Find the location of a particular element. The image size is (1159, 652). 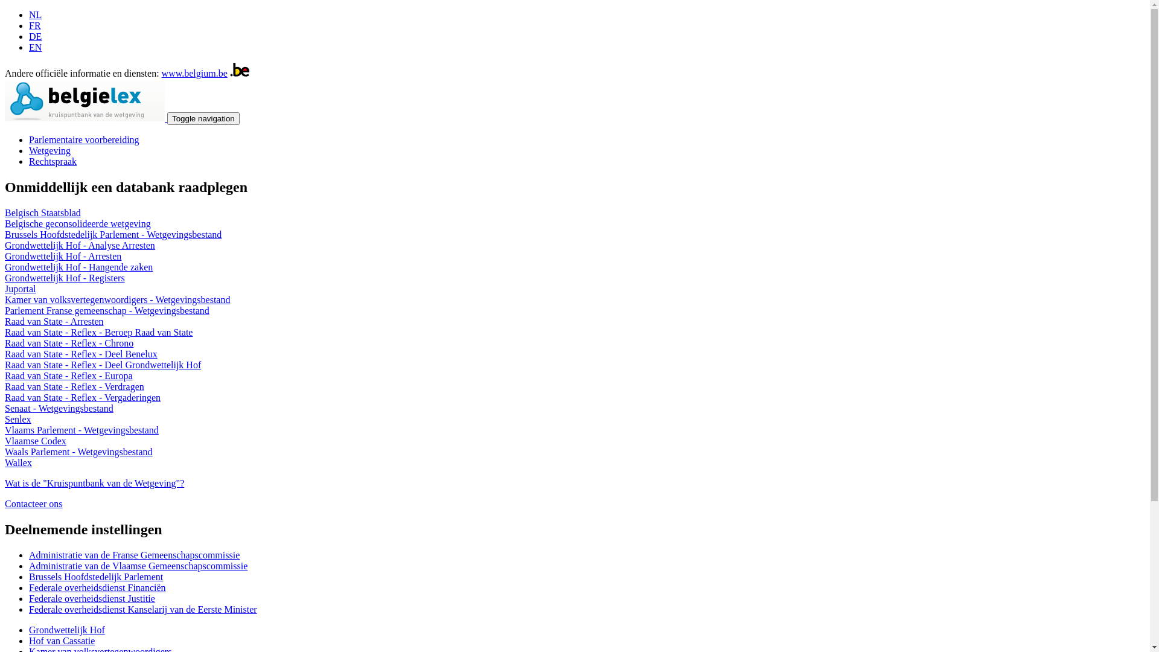

Rechtspraak is located at coordinates (53, 162).